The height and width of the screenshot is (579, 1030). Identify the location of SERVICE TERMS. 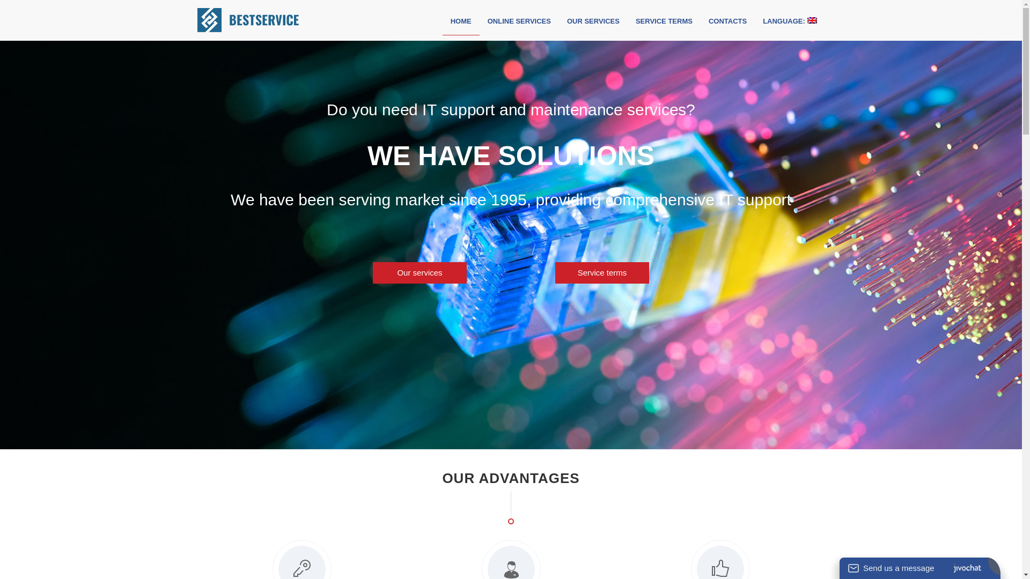
(664, 21).